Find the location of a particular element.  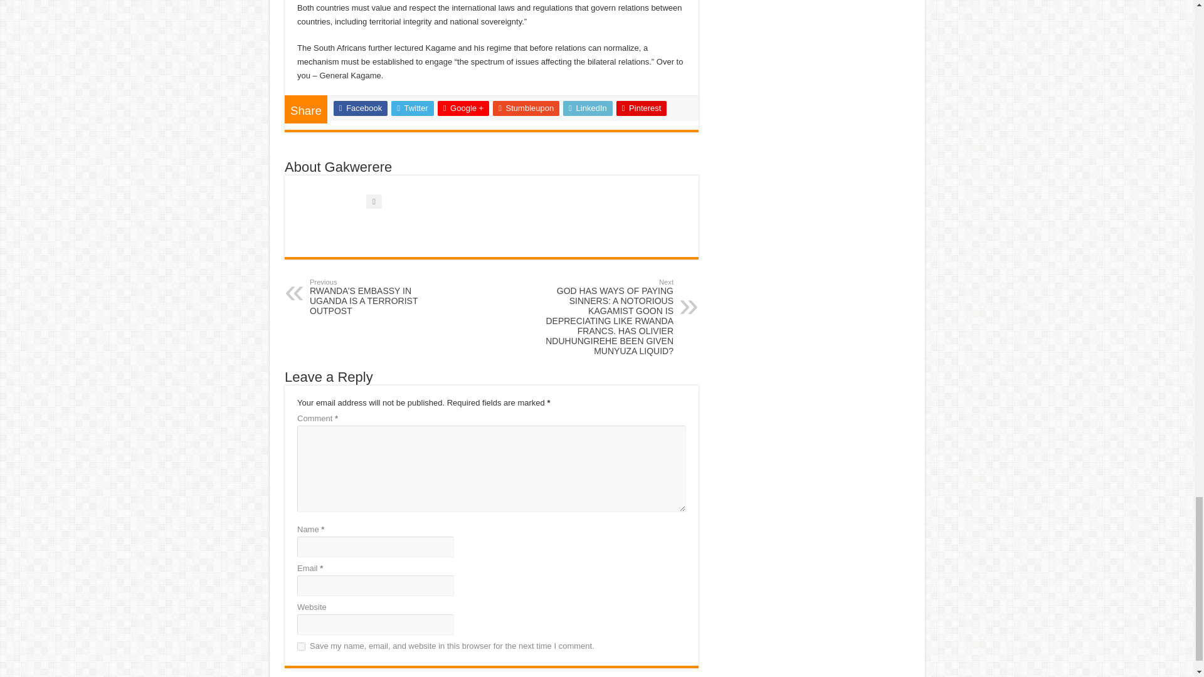

yes is located at coordinates (301, 646).